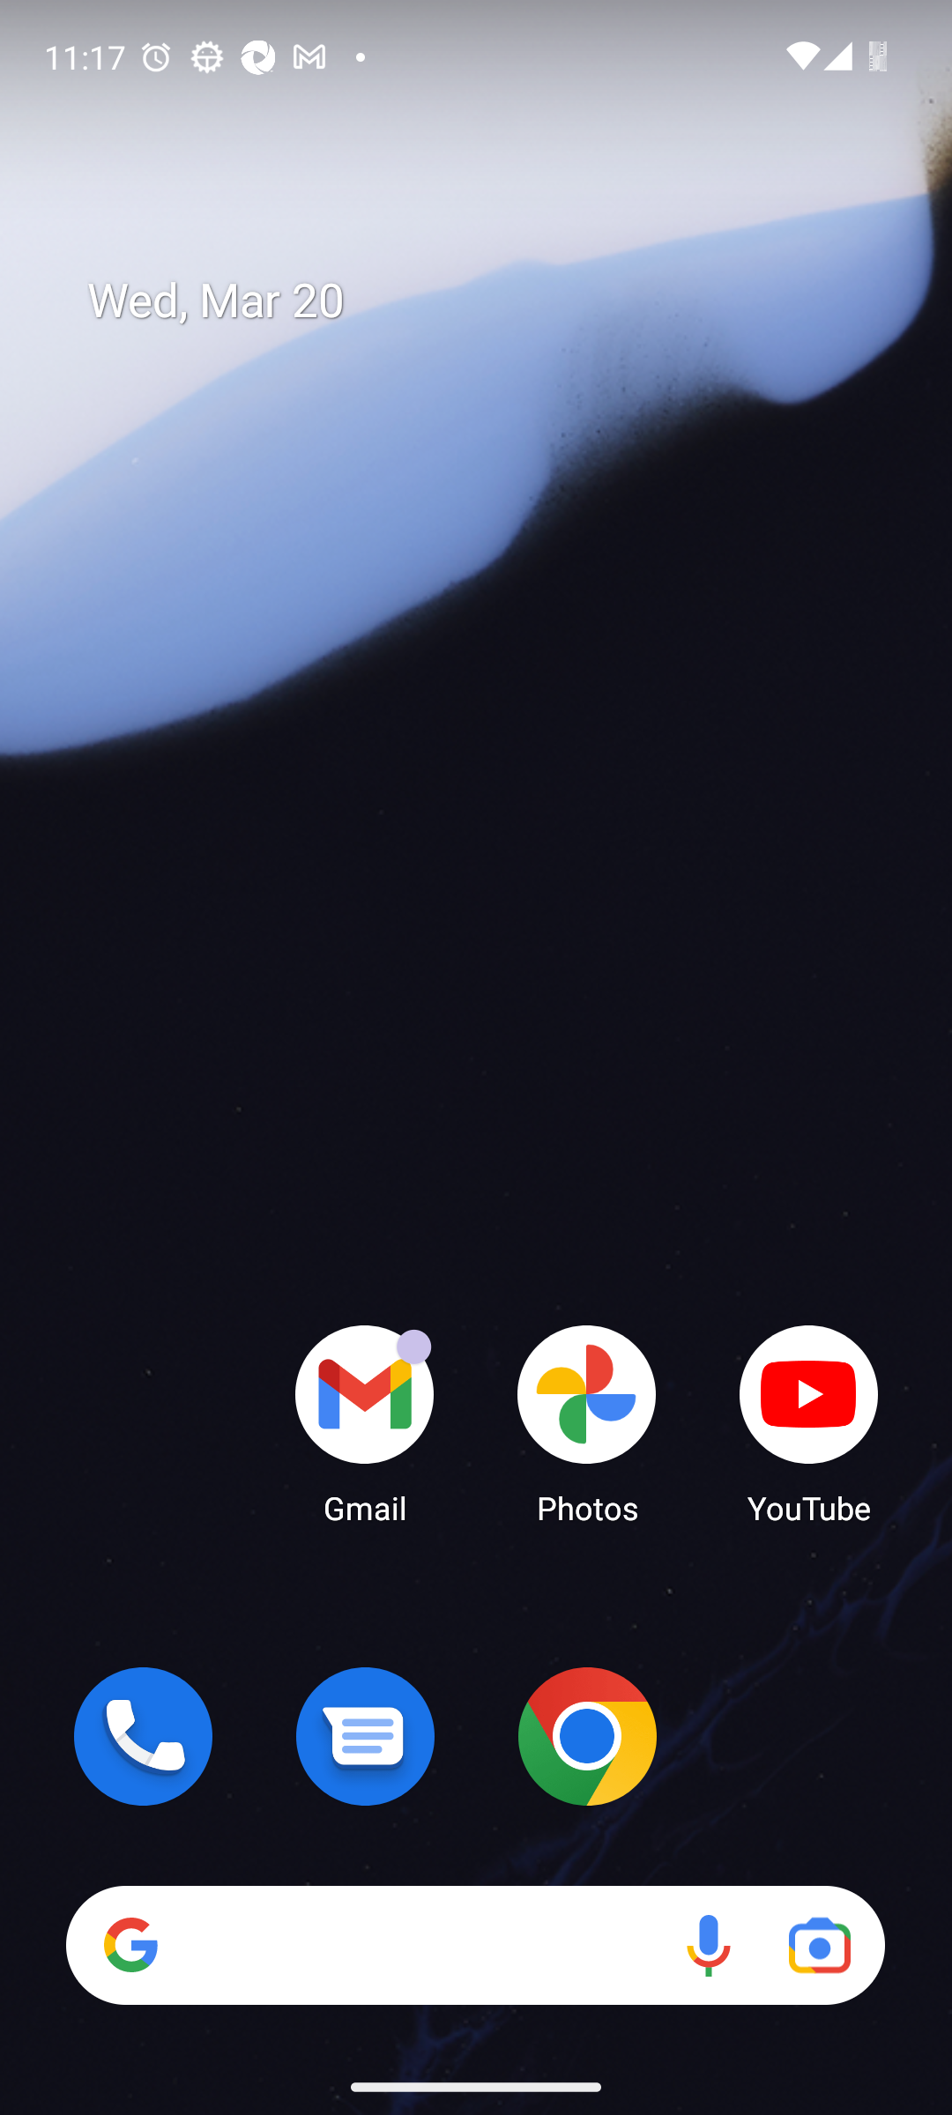  I want to click on Phone, so click(143, 1736).